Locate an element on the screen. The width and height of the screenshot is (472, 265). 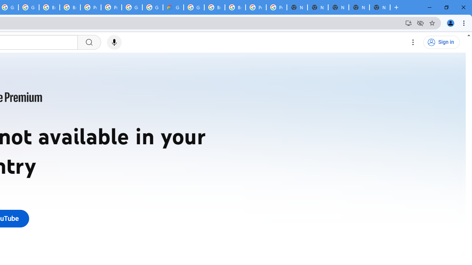
New Tab is located at coordinates (380, 7).